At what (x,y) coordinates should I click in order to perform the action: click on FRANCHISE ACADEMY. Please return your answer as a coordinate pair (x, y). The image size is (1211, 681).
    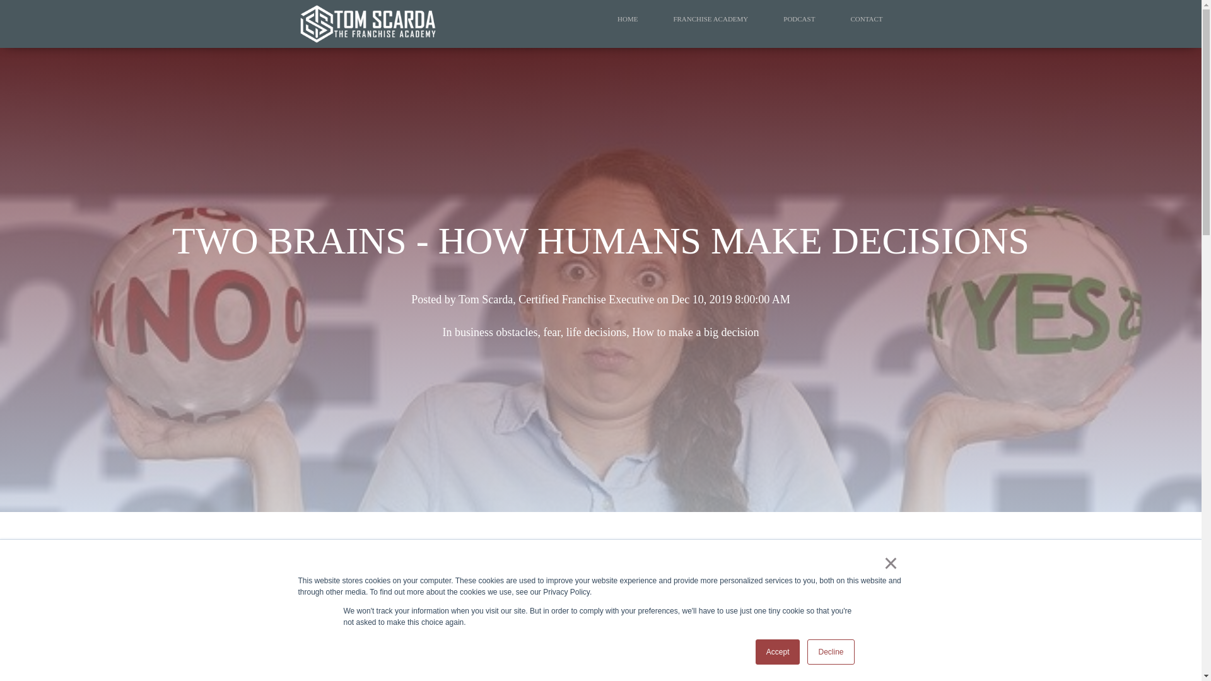
    Looking at the image, I should click on (710, 19).